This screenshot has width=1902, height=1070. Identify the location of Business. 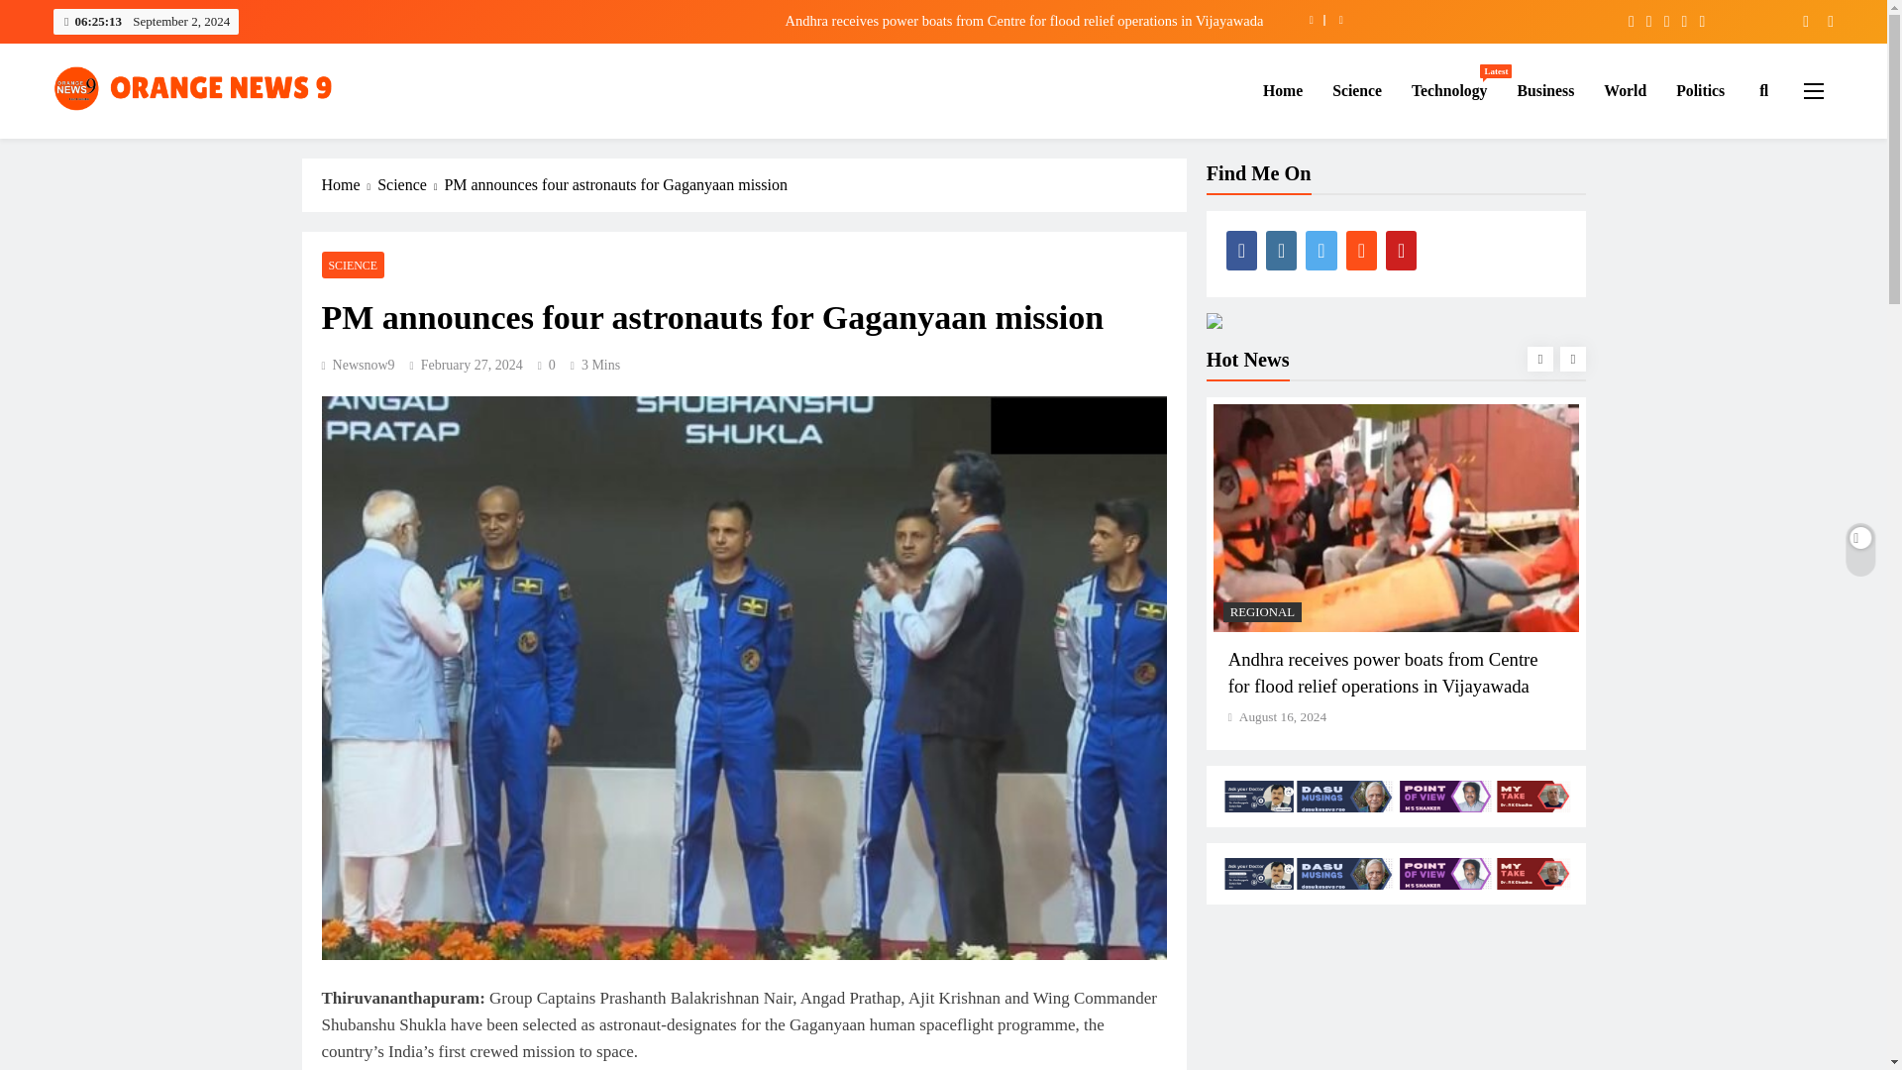
(1448, 90).